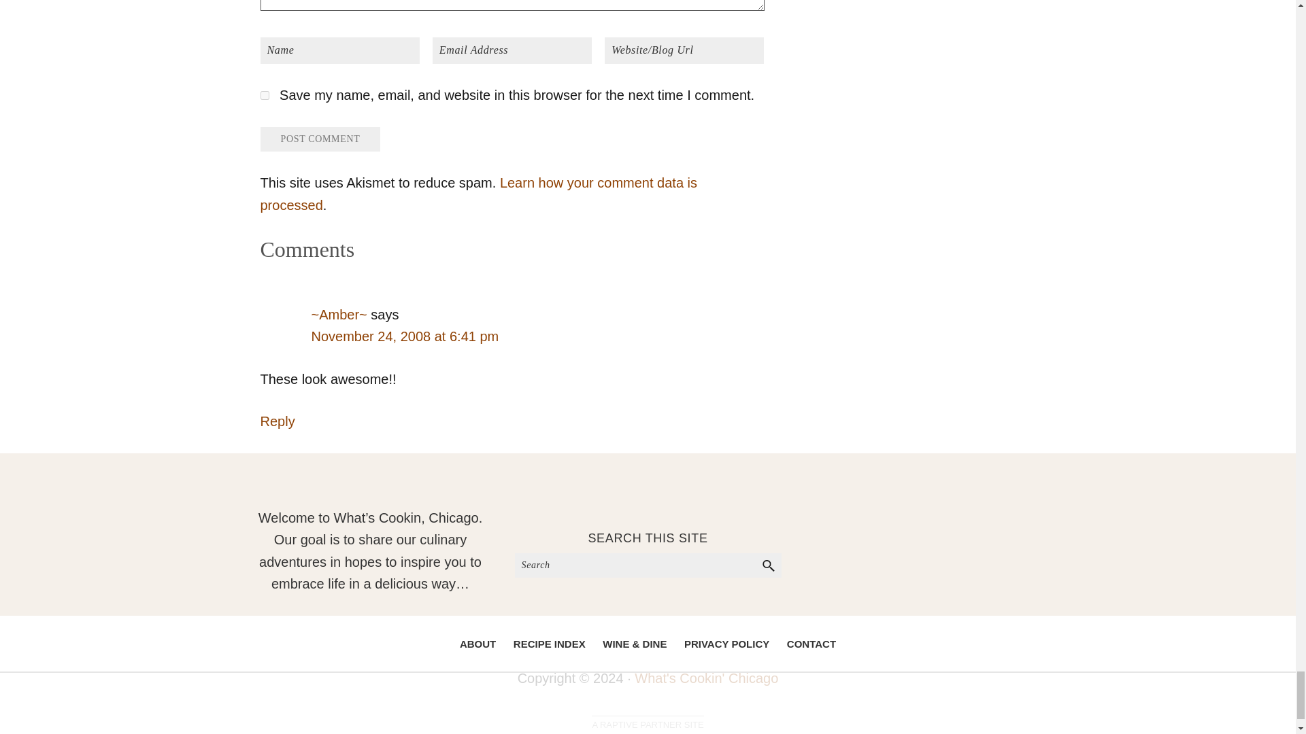 This screenshot has height=734, width=1306. Describe the element at coordinates (320, 139) in the screenshot. I see `Post Comment` at that location.